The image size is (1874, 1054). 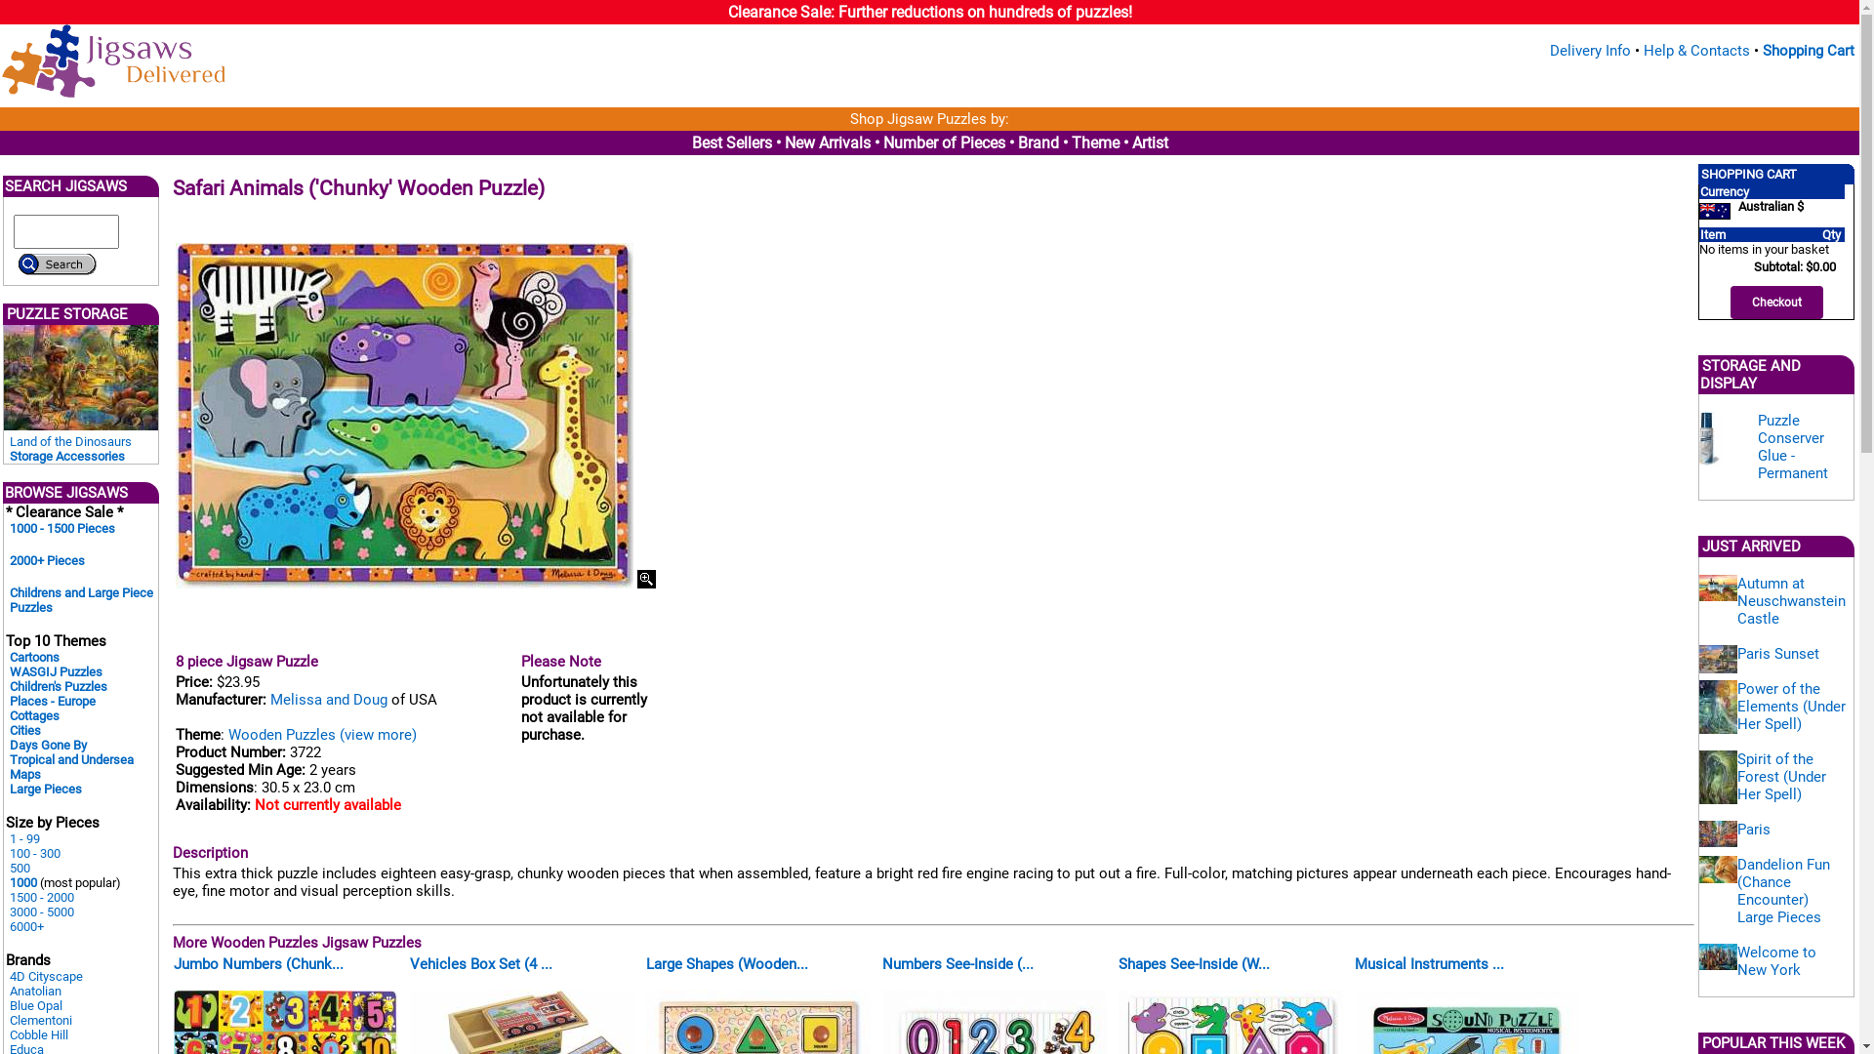 What do you see at coordinates (67, 314) in the screenshot?
I see `PUZZLE STORAGE` at bounding box center [67, 314].